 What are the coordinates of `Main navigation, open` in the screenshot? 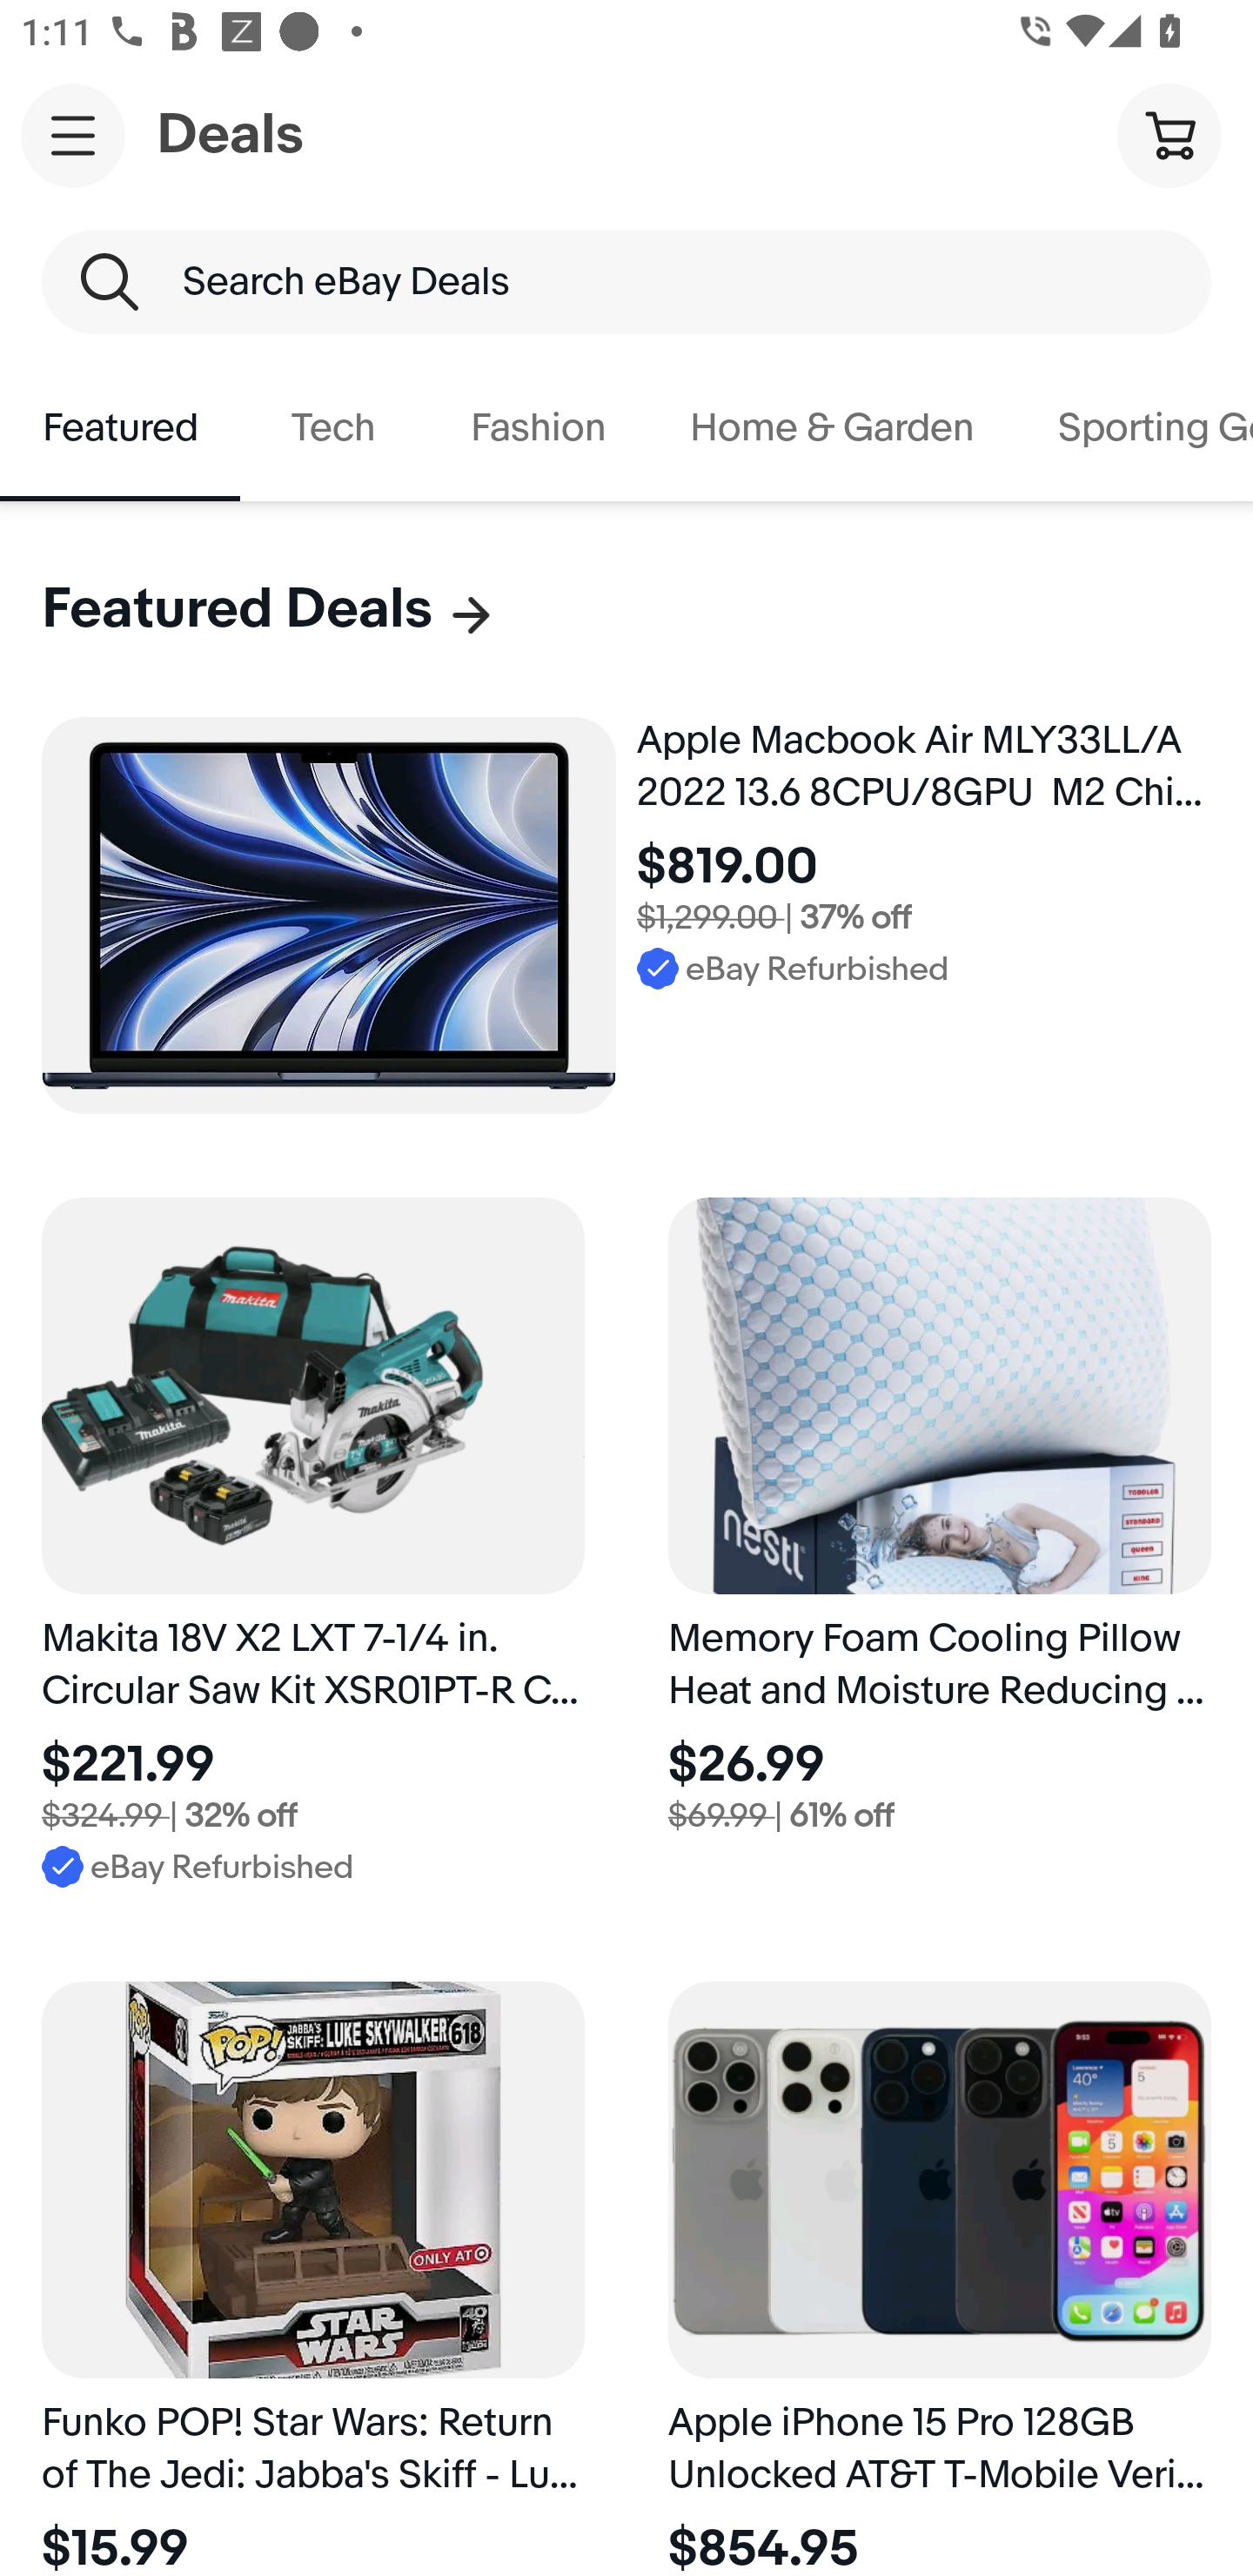 It's located at (73, 135).